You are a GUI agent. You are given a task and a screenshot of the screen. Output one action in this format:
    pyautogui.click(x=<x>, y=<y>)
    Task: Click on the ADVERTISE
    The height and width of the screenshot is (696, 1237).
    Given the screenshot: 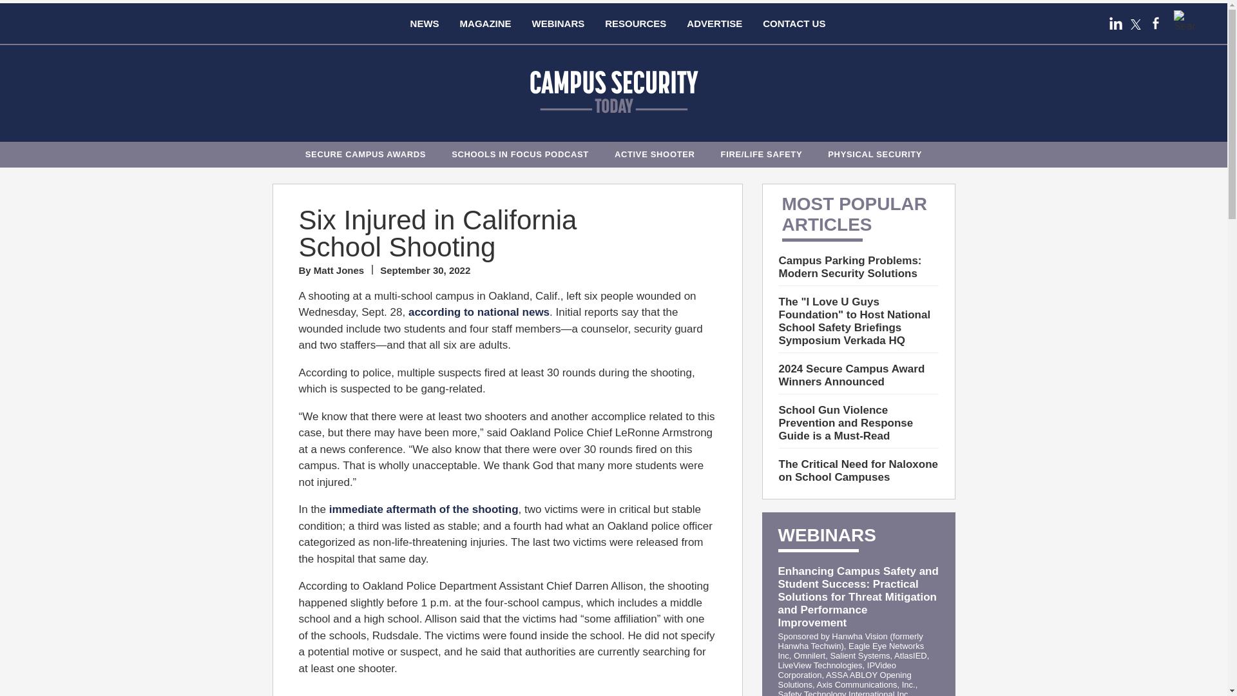 What is the action you would take?
    pyautogui.click(x=714, y=23)
    